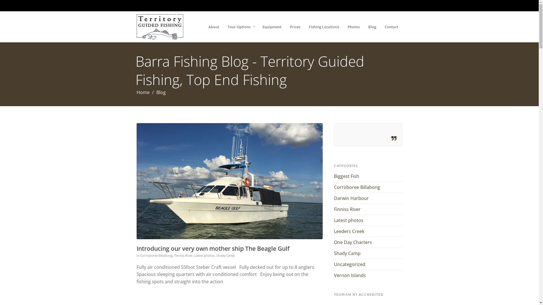 The width and height of the screenshot is (543, 305). I want to click on Uncategorized, so click(350, 264).